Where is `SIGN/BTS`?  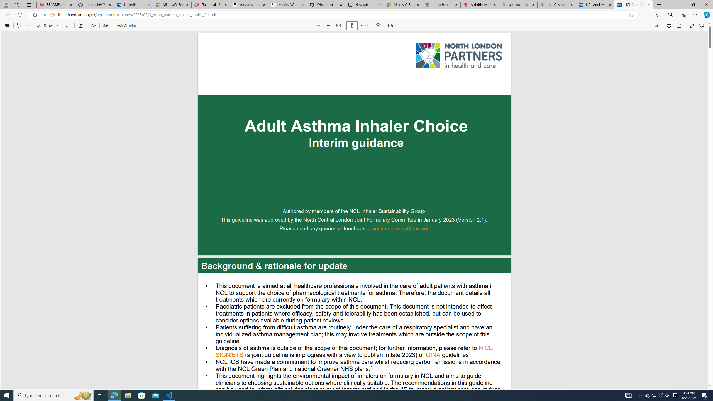
SIGN/BTS is located at coordinates (229, 356).